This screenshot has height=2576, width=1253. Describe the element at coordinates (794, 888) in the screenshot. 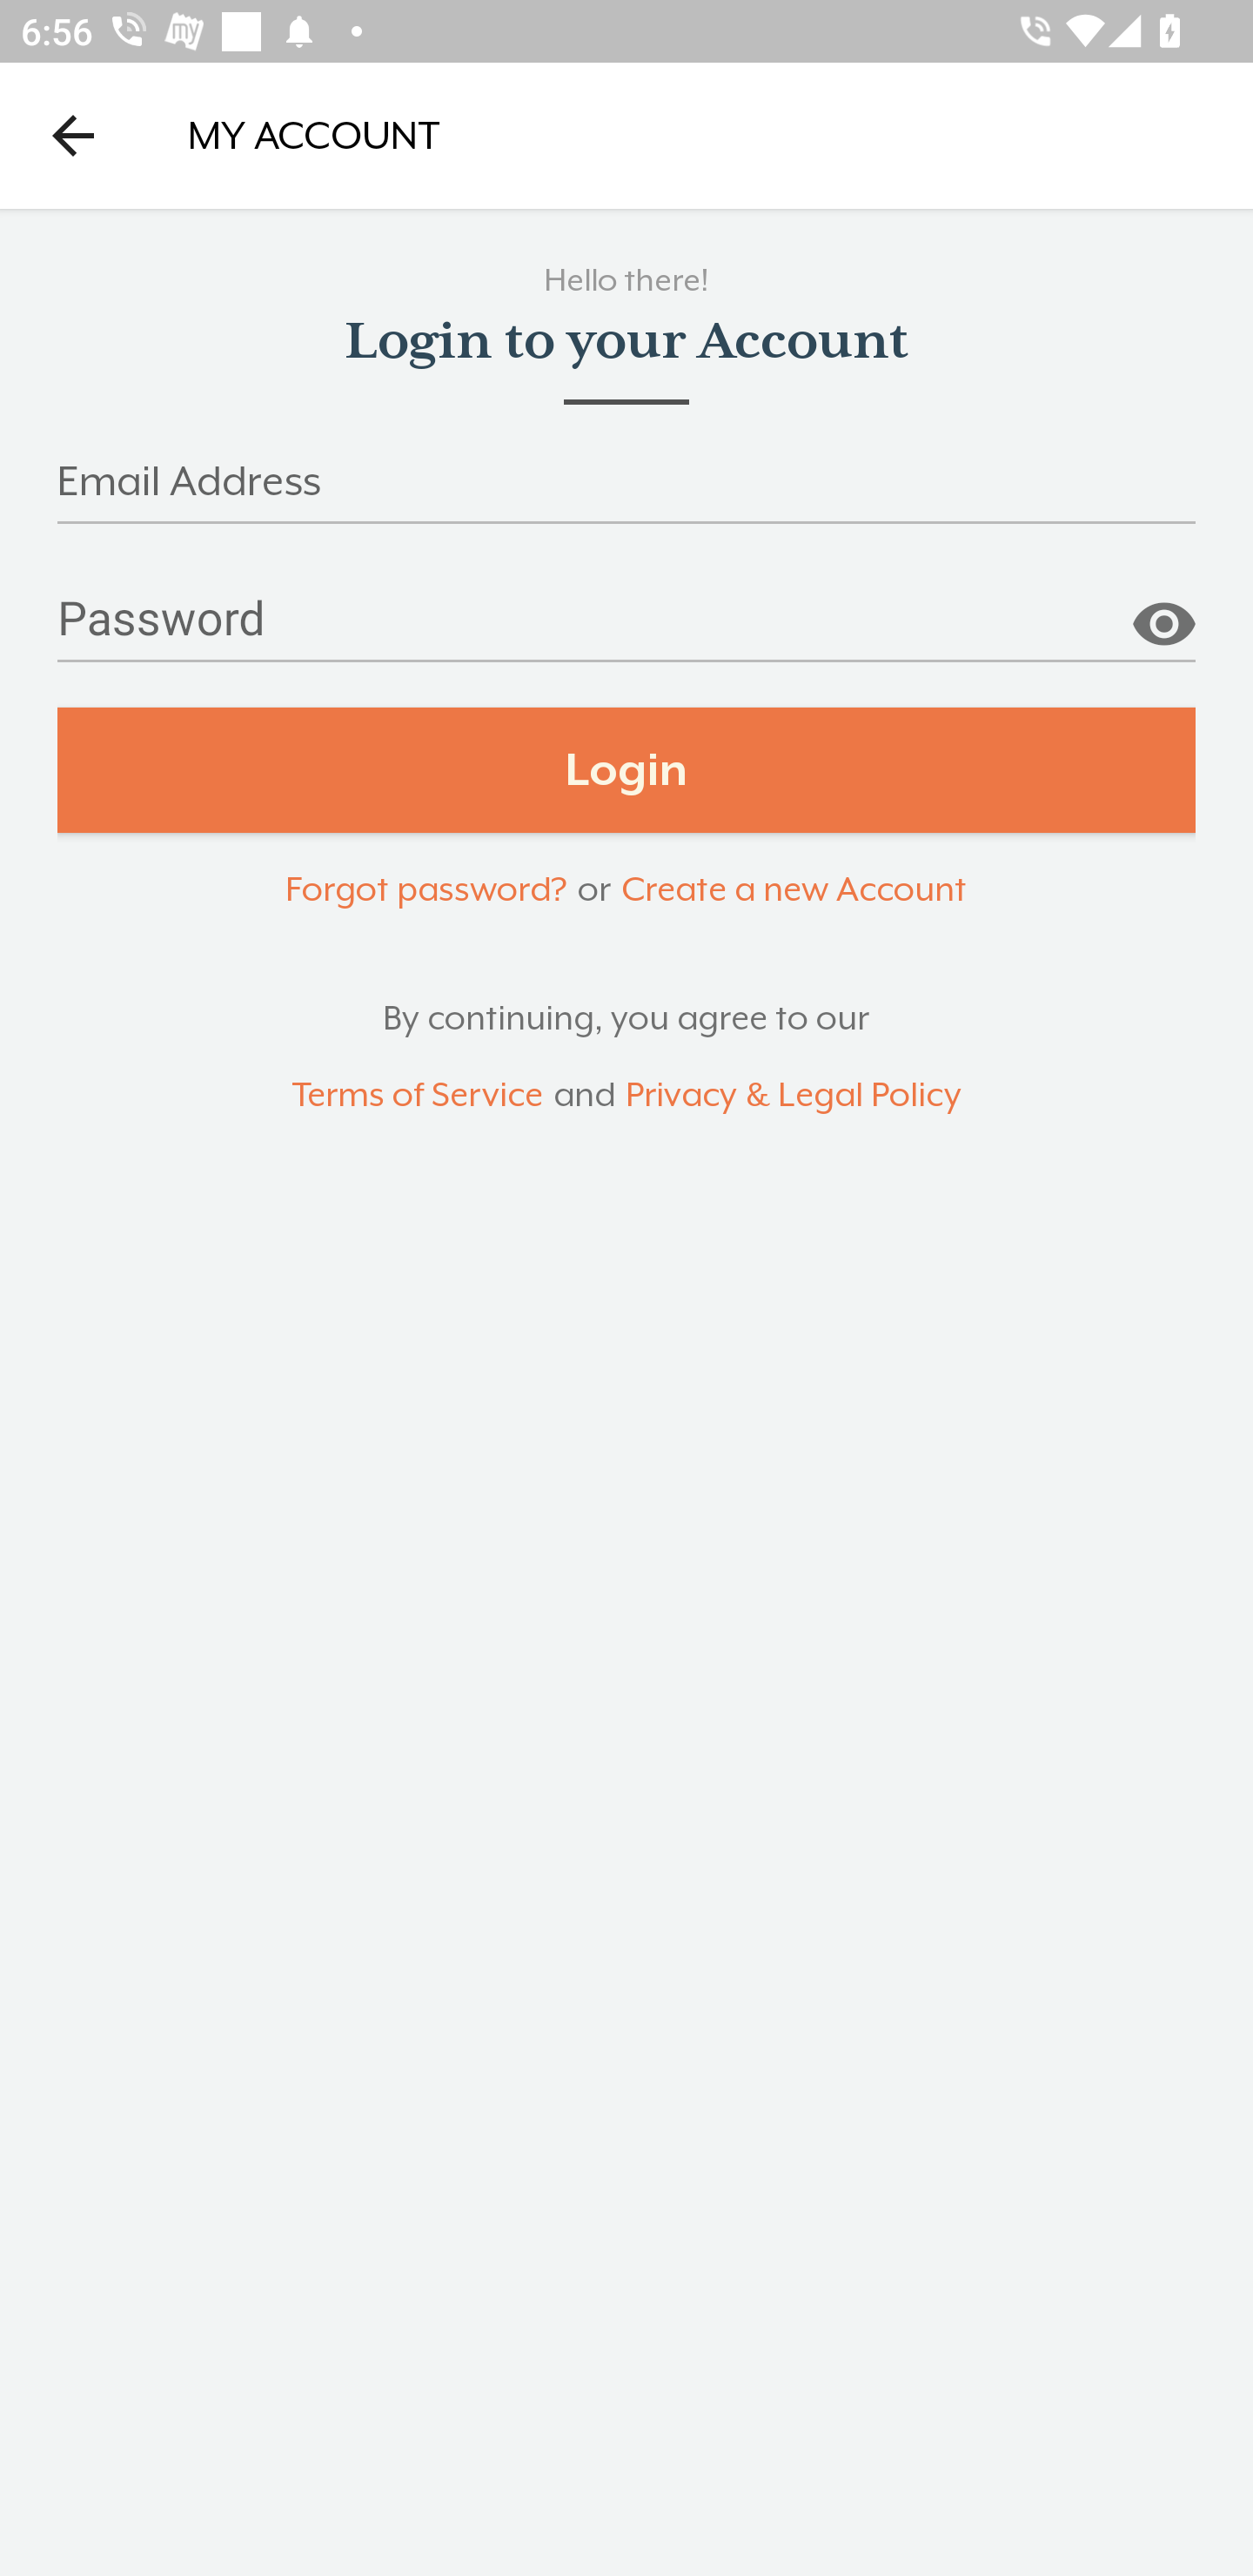

I see `Create a new Account` at that location.